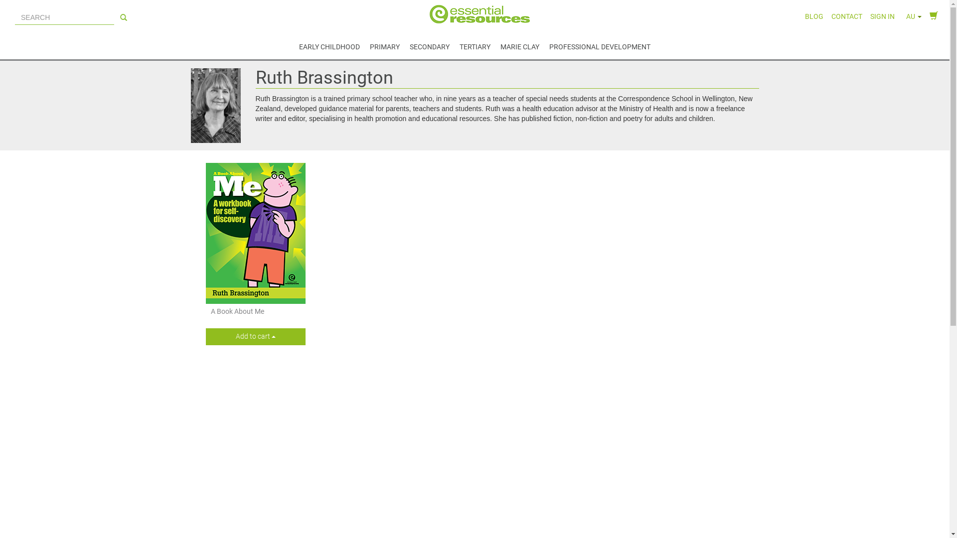 Image resolution: width=957 pixels, height=538 pixels. What do you see at coordinates (520, 44) in the screenshot?
I see `MARIE CLAY` at bounding box center [520, 44].